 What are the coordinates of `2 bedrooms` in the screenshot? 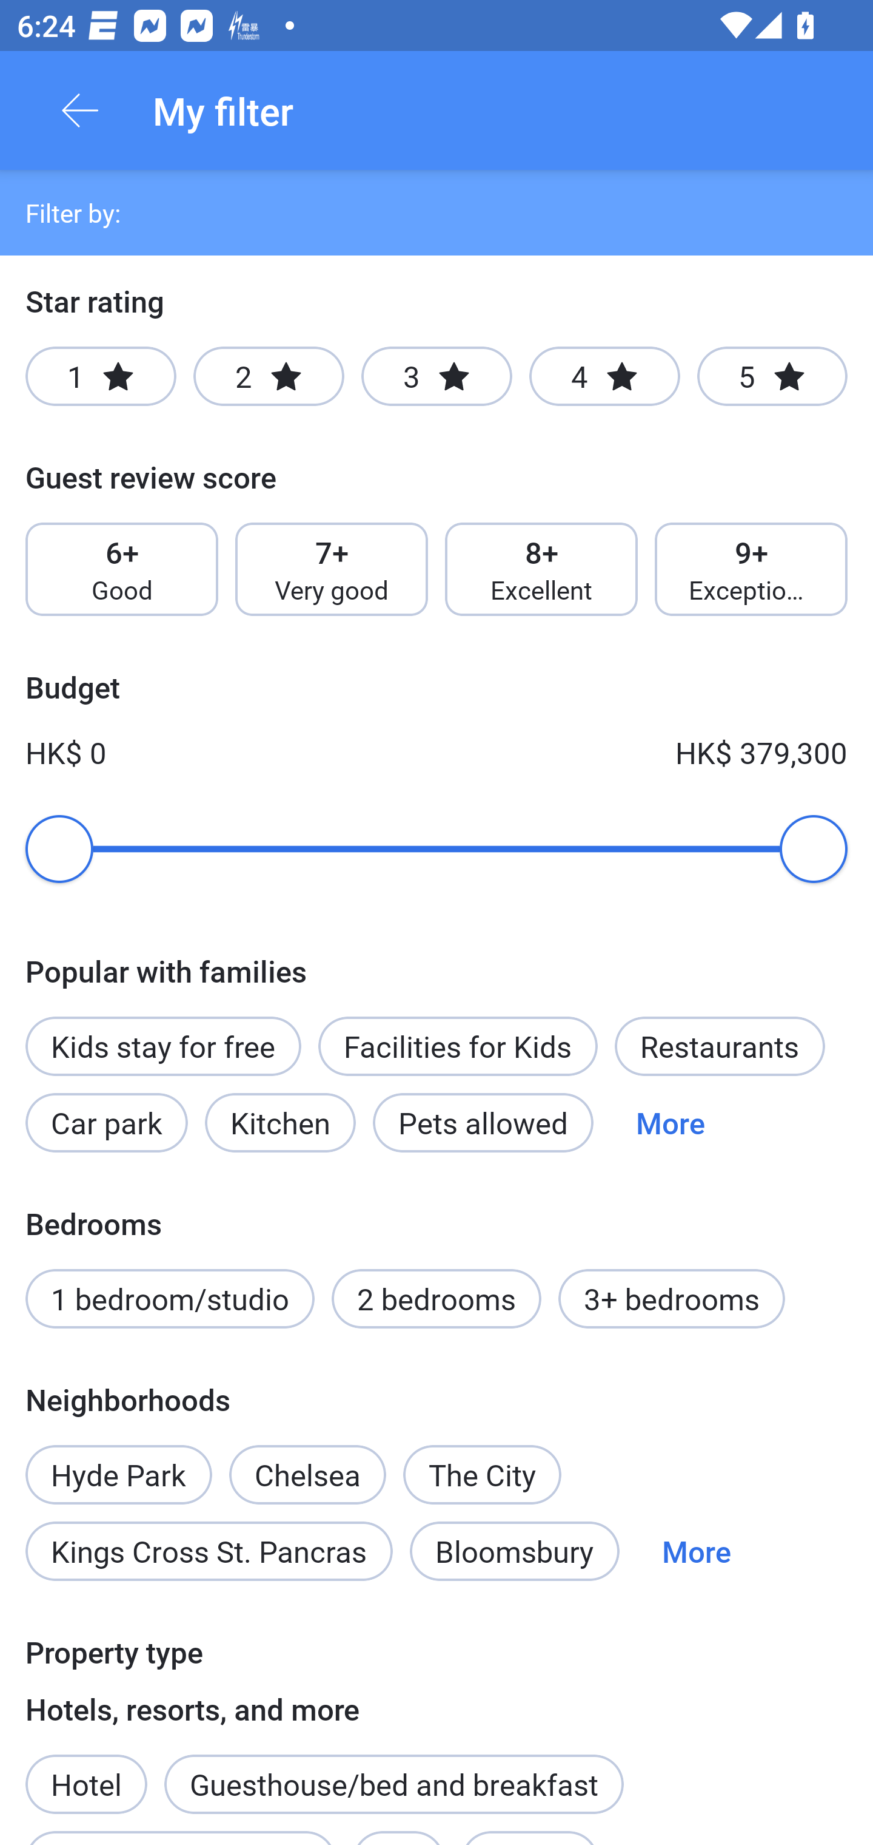 It's located at (436, 1299).